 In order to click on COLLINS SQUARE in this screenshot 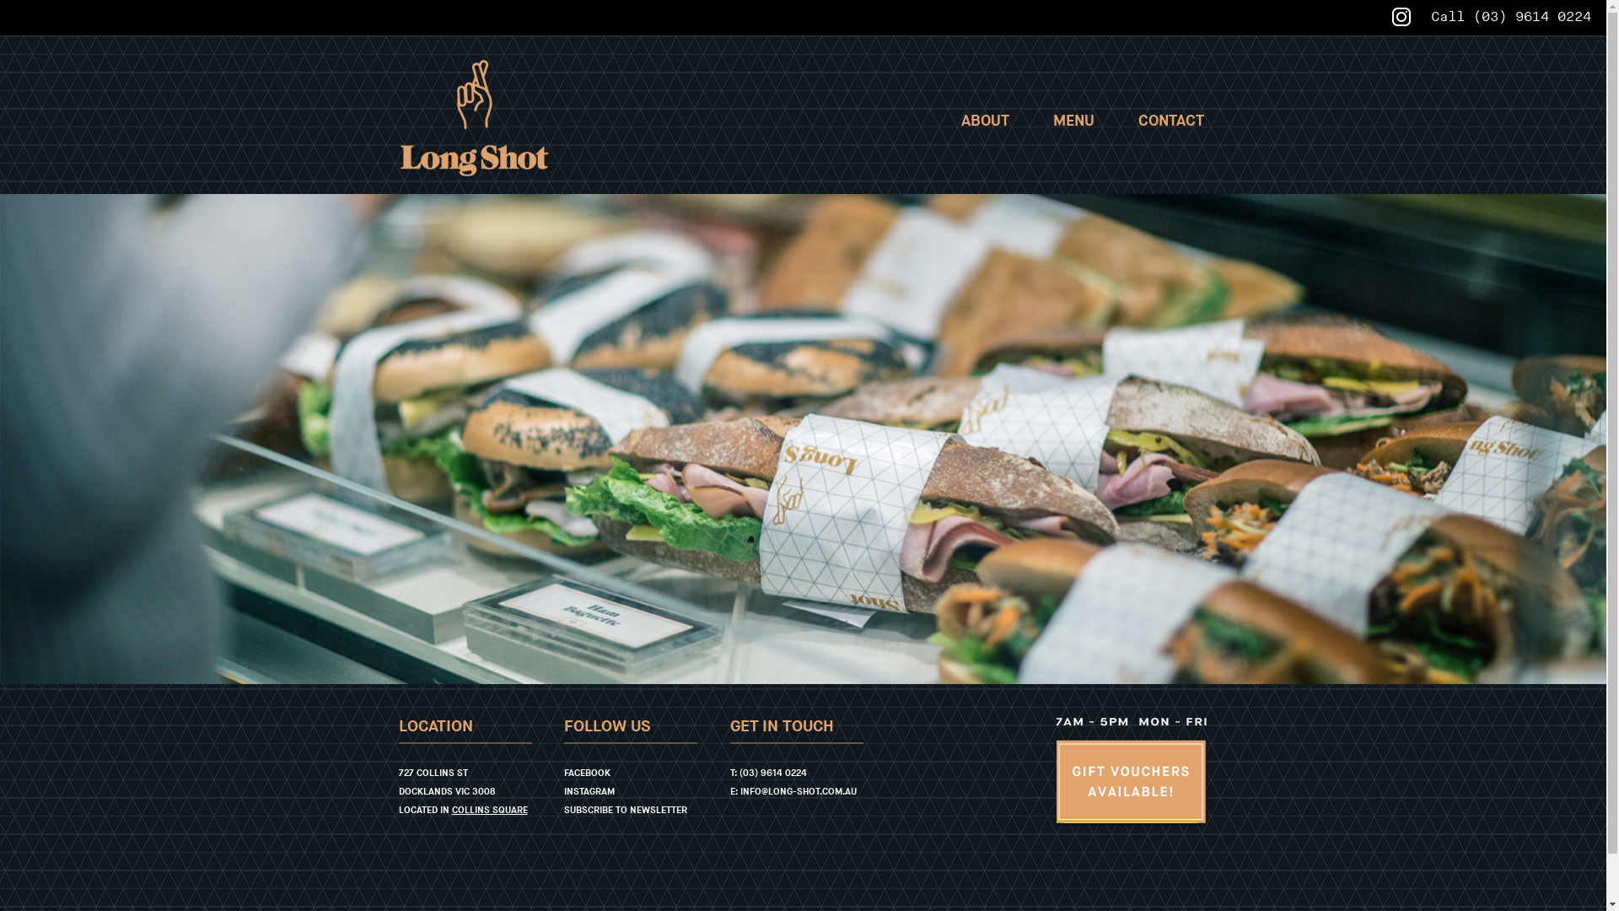, I will do `click(490, 810)`.